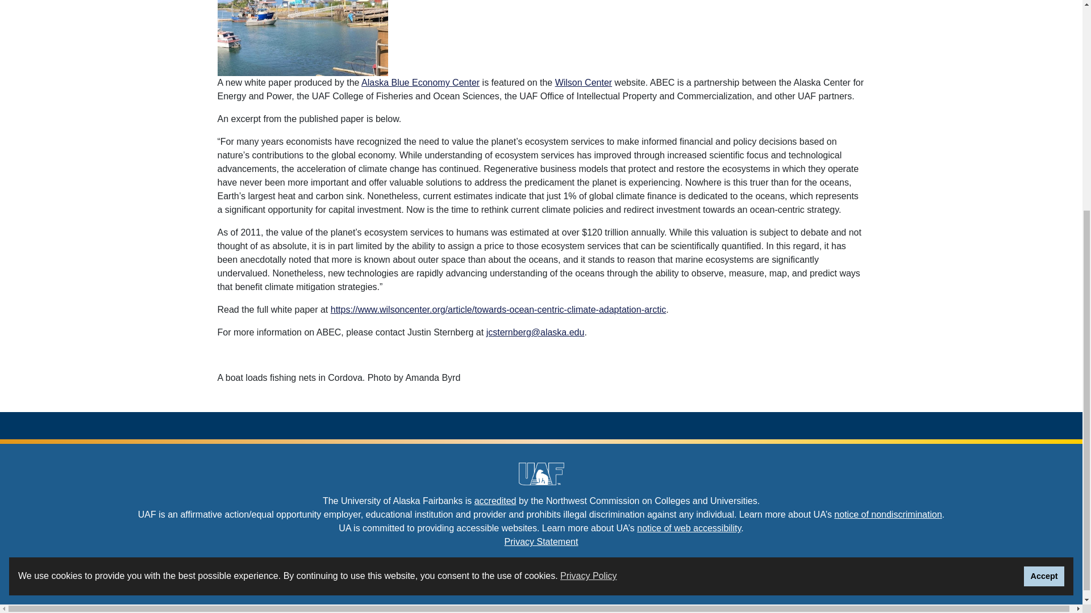 This screenshot has width=1091, height=613. What do you see at coordinates (589, 254) in the screenshot?
I see `Privacy Policy` at bounding box center [589, 254].